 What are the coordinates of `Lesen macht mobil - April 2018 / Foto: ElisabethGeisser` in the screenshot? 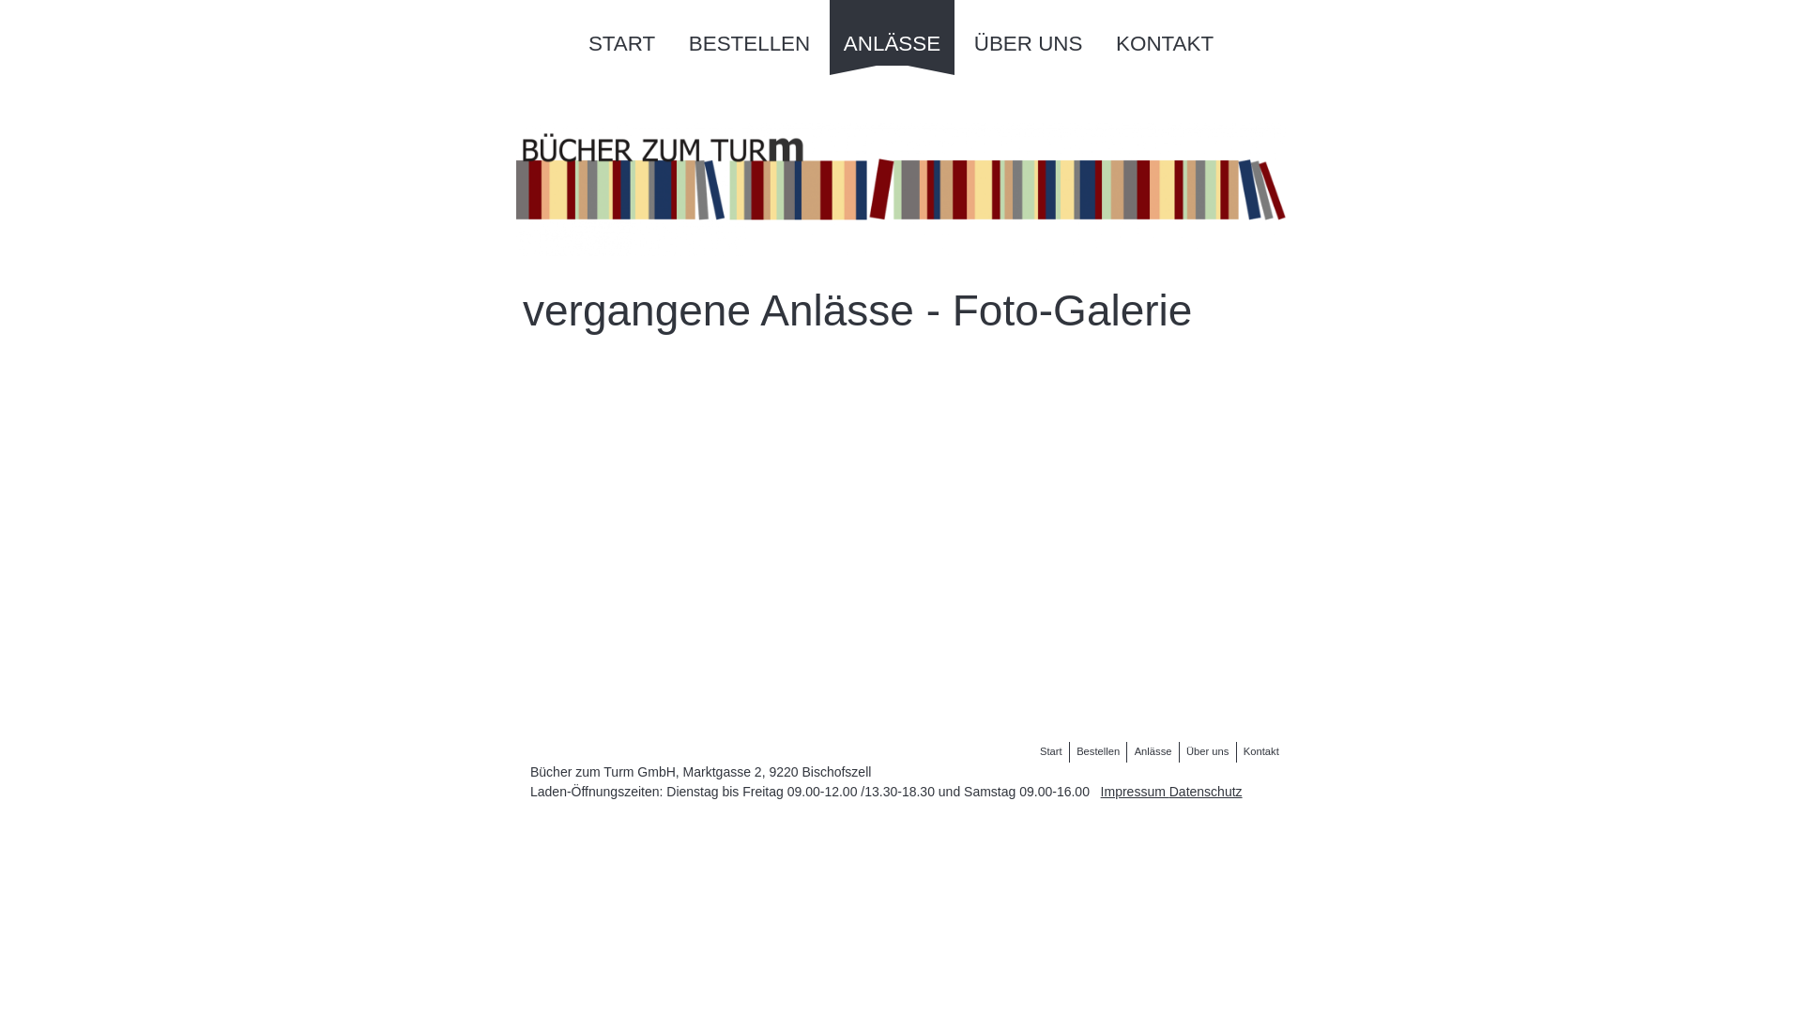 It's located at (752, 491).